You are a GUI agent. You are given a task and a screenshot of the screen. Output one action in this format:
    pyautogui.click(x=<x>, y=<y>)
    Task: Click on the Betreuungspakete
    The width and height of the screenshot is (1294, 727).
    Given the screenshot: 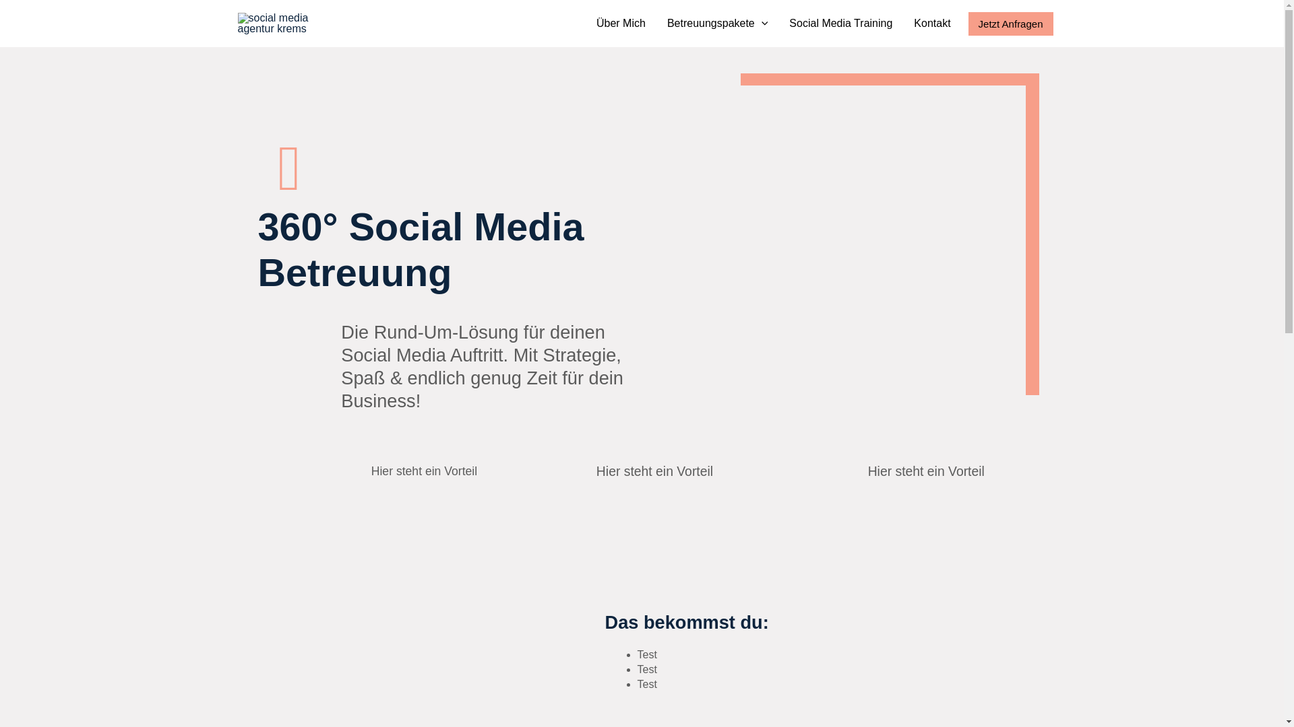 What is the action you would take?
    pyautogui.click(x=717, y=24)
    